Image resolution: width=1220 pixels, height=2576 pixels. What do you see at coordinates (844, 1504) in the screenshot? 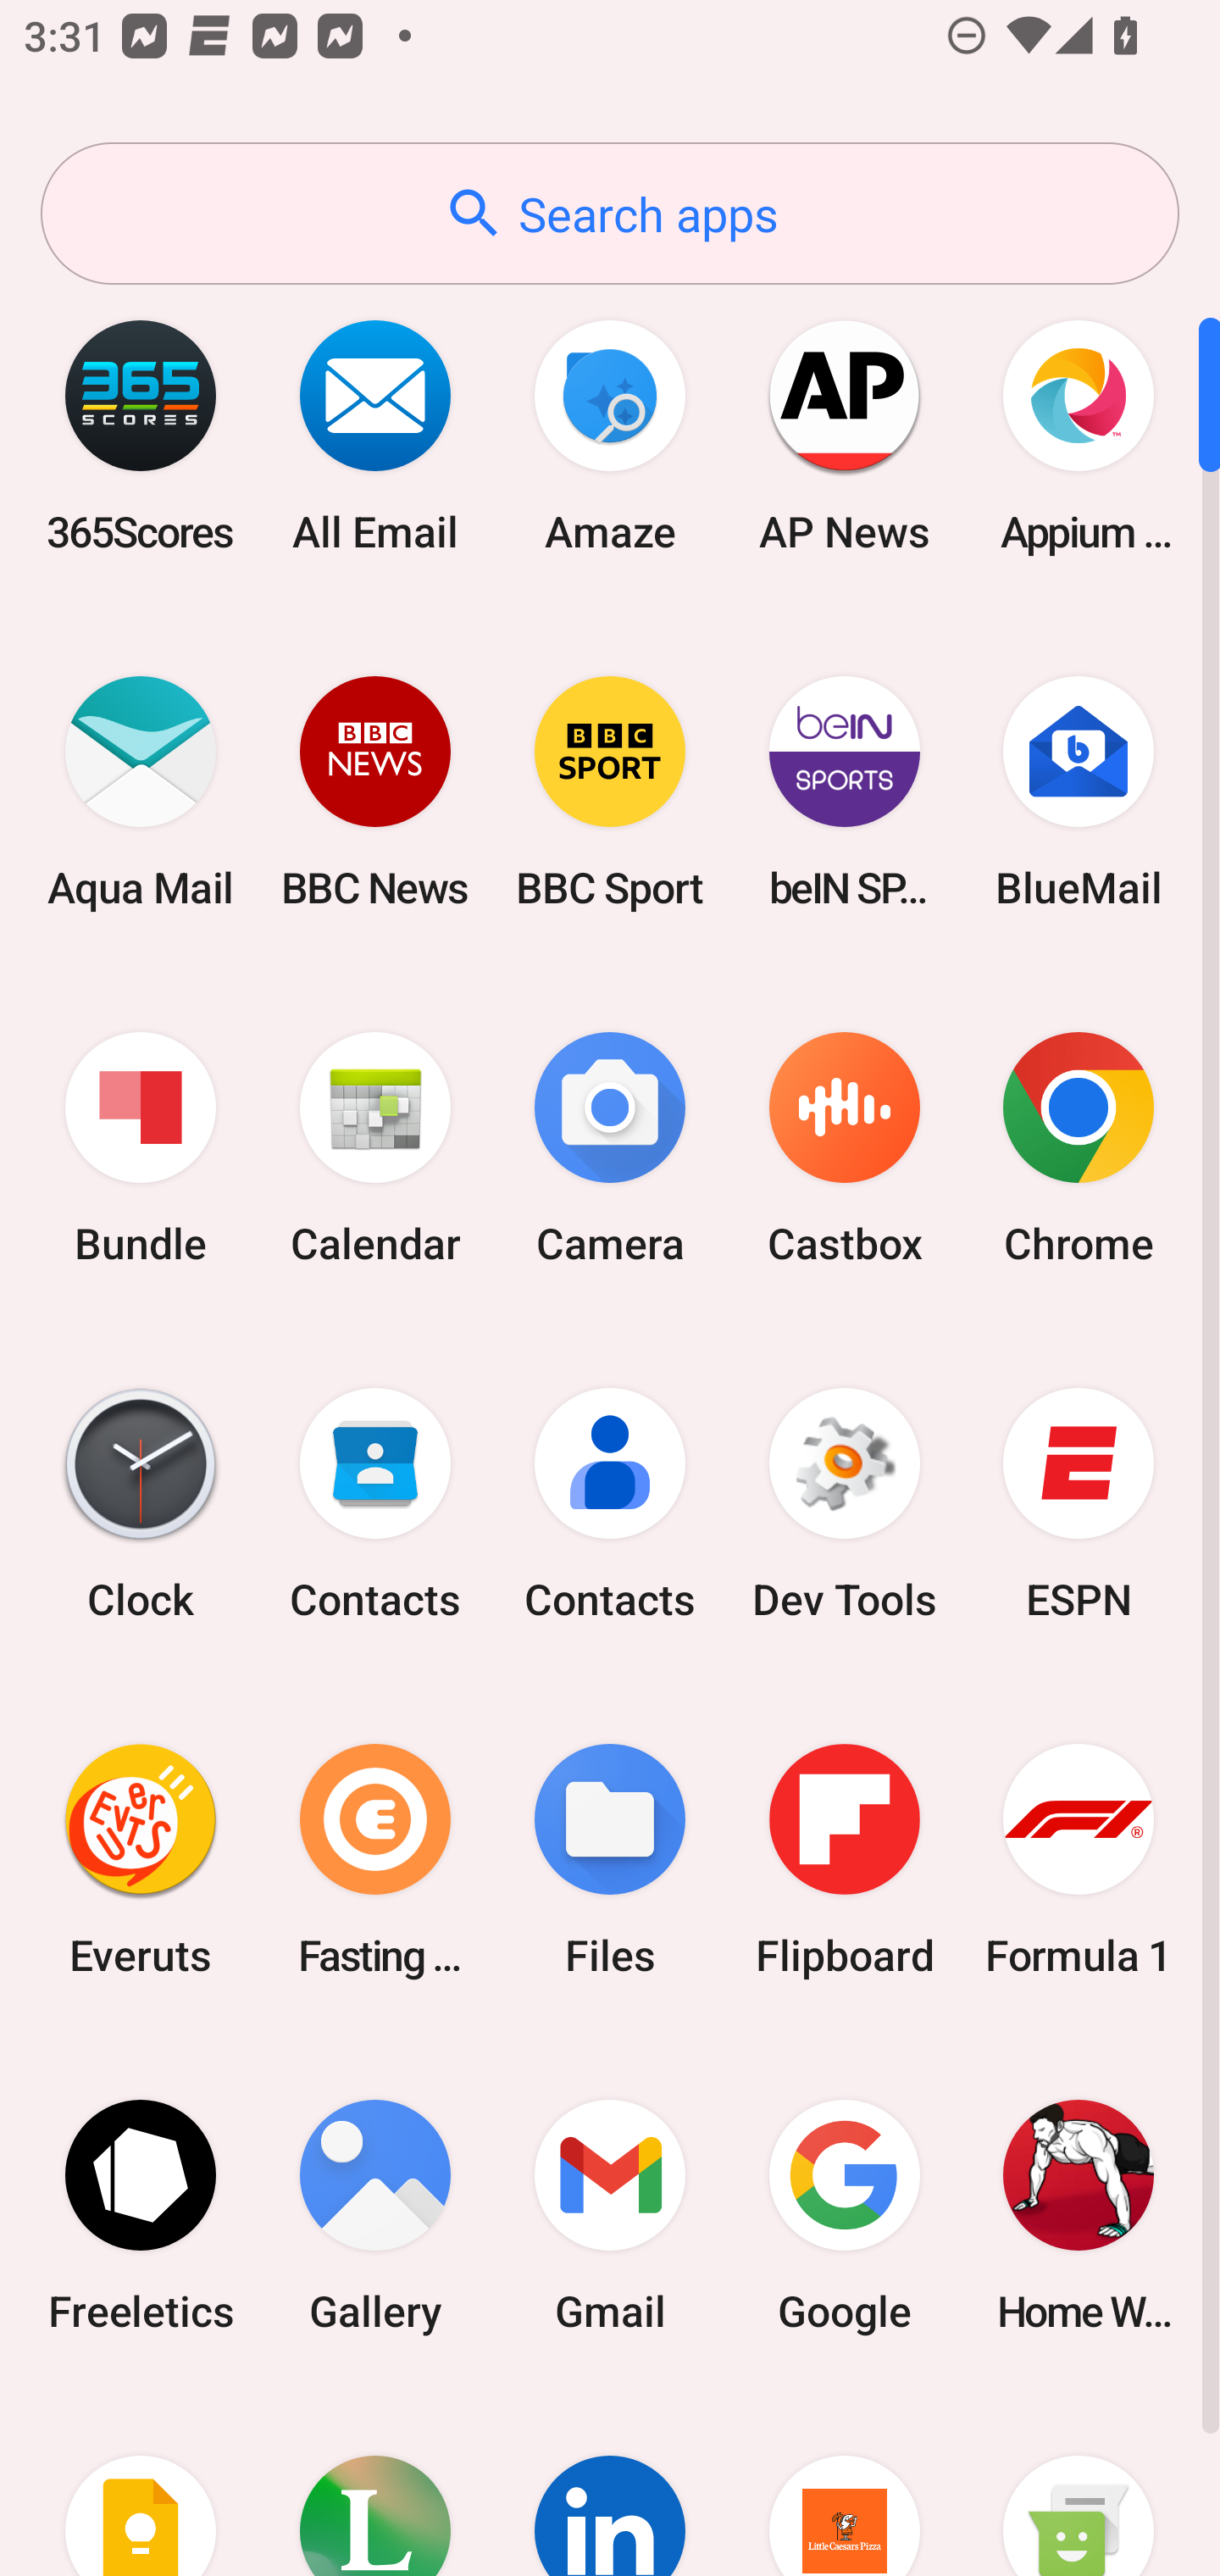
I see `Dev Tools` at bounding box center [844, 1504].